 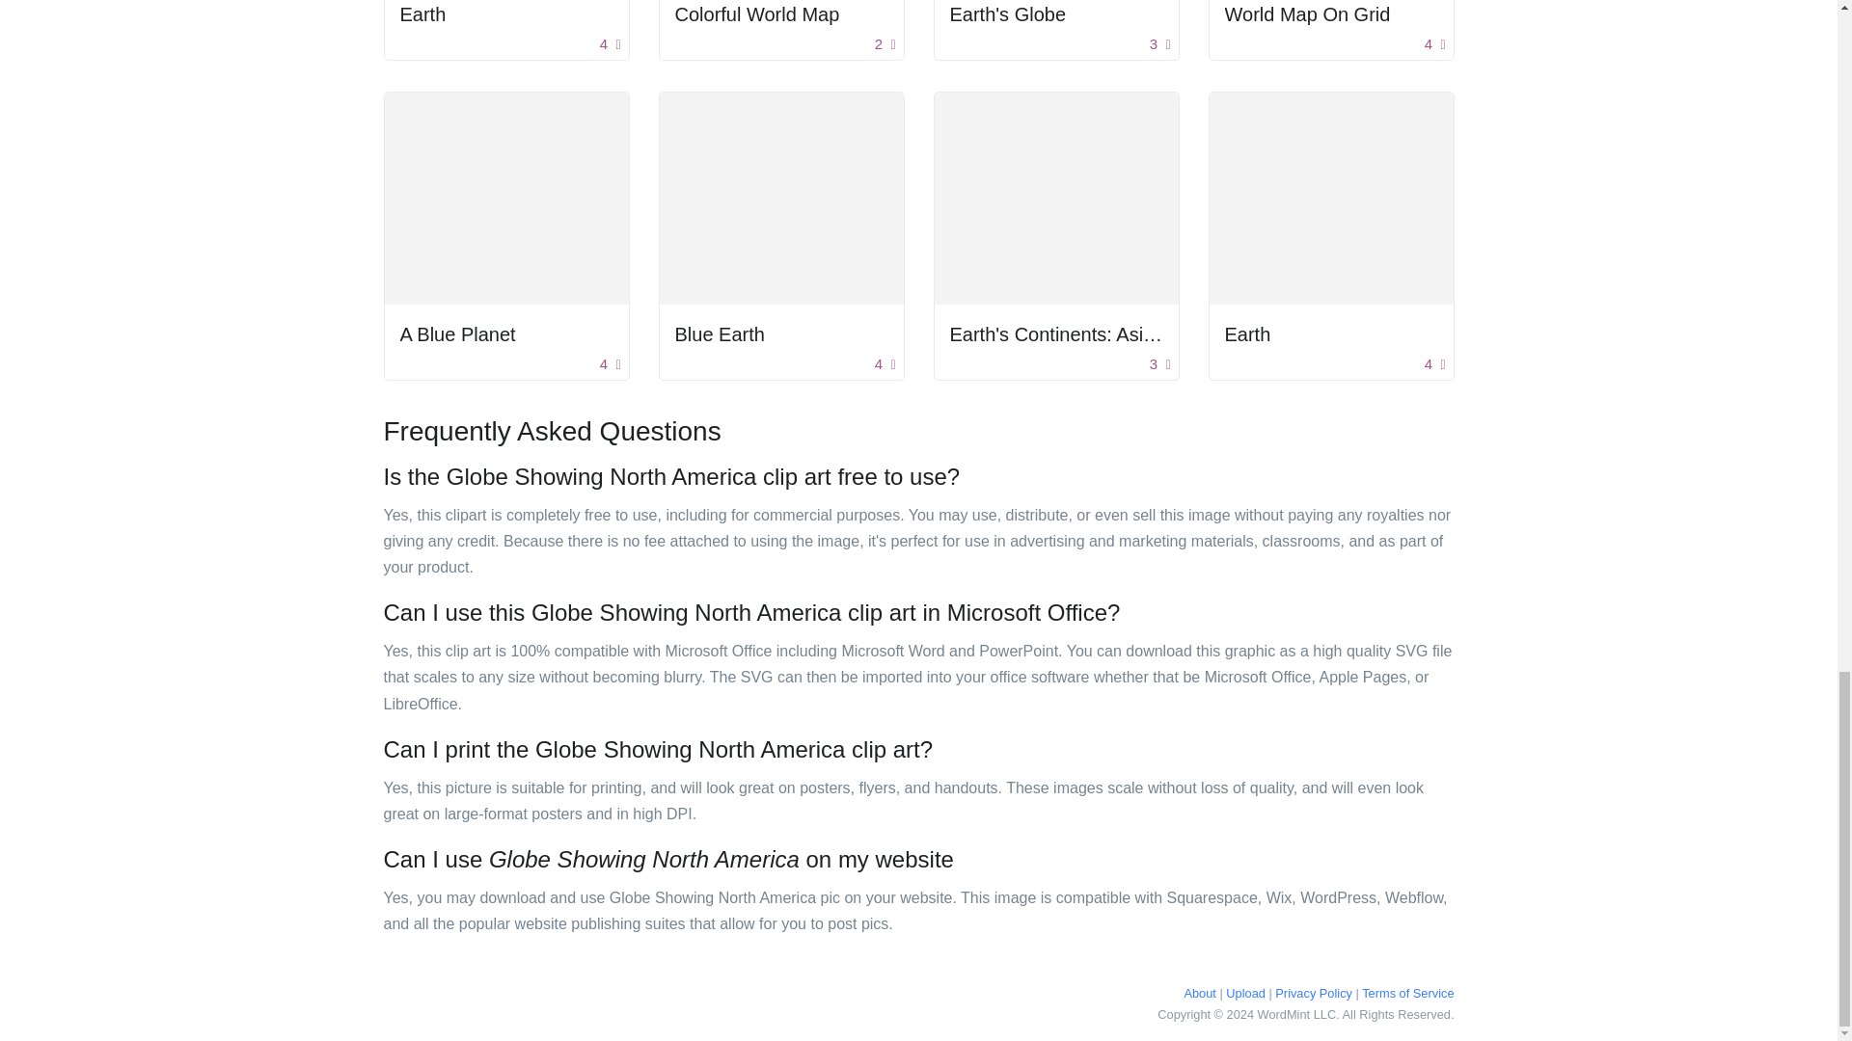 What do you see at coordinates (1245, 993) in the screenshot?
I see `Upload` at bounding box center [1245, 993].